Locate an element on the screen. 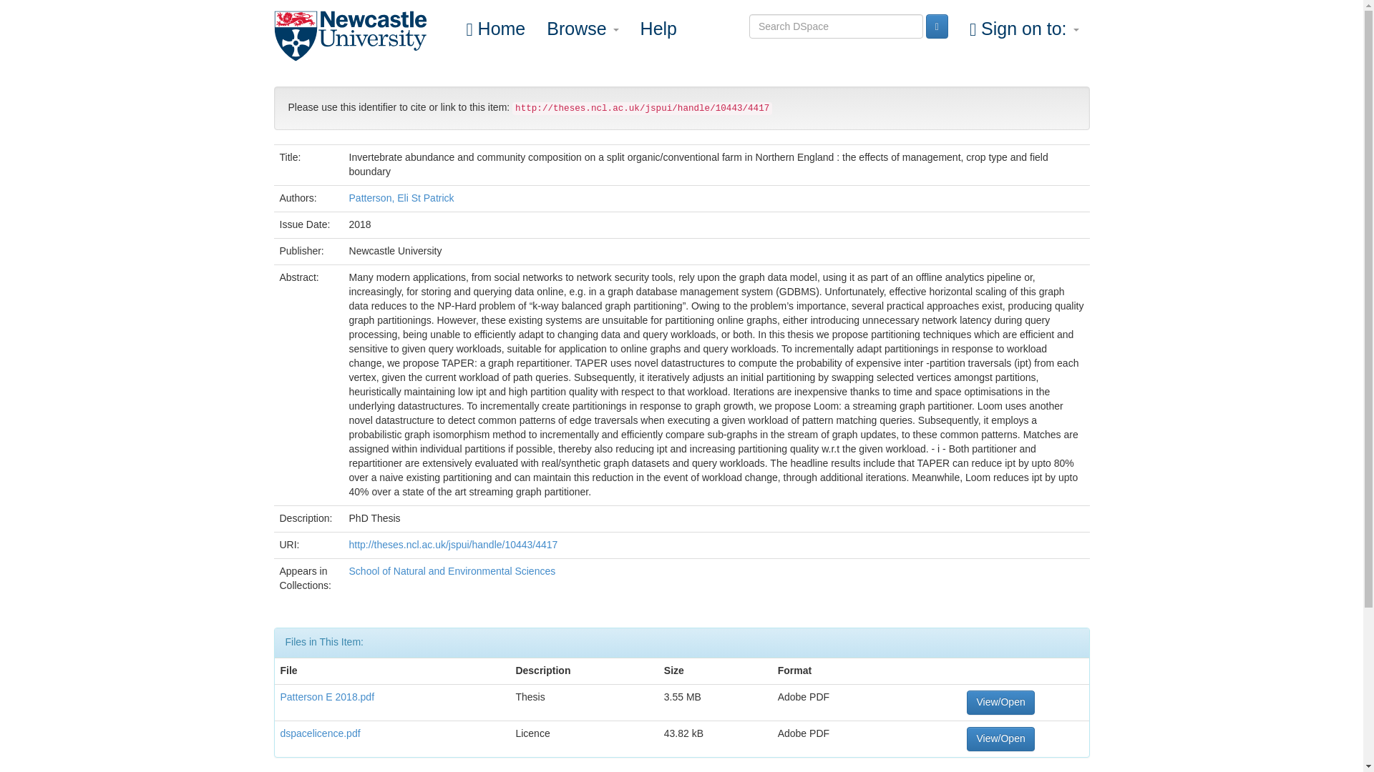 Image resolution: width=1374 pixels, height=772 pixels. Sign on to: is located at coordinates (1024, 29).